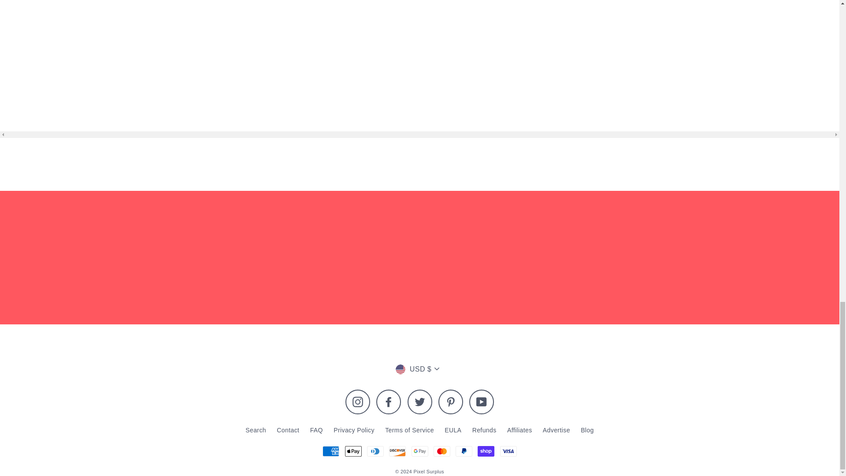 Image resolution: width=846 pixels, height=476 pixels. What do you see at coordinates (419, 451) in the screenshot?
I see `Google Pay` at bounding box center [419, 451].